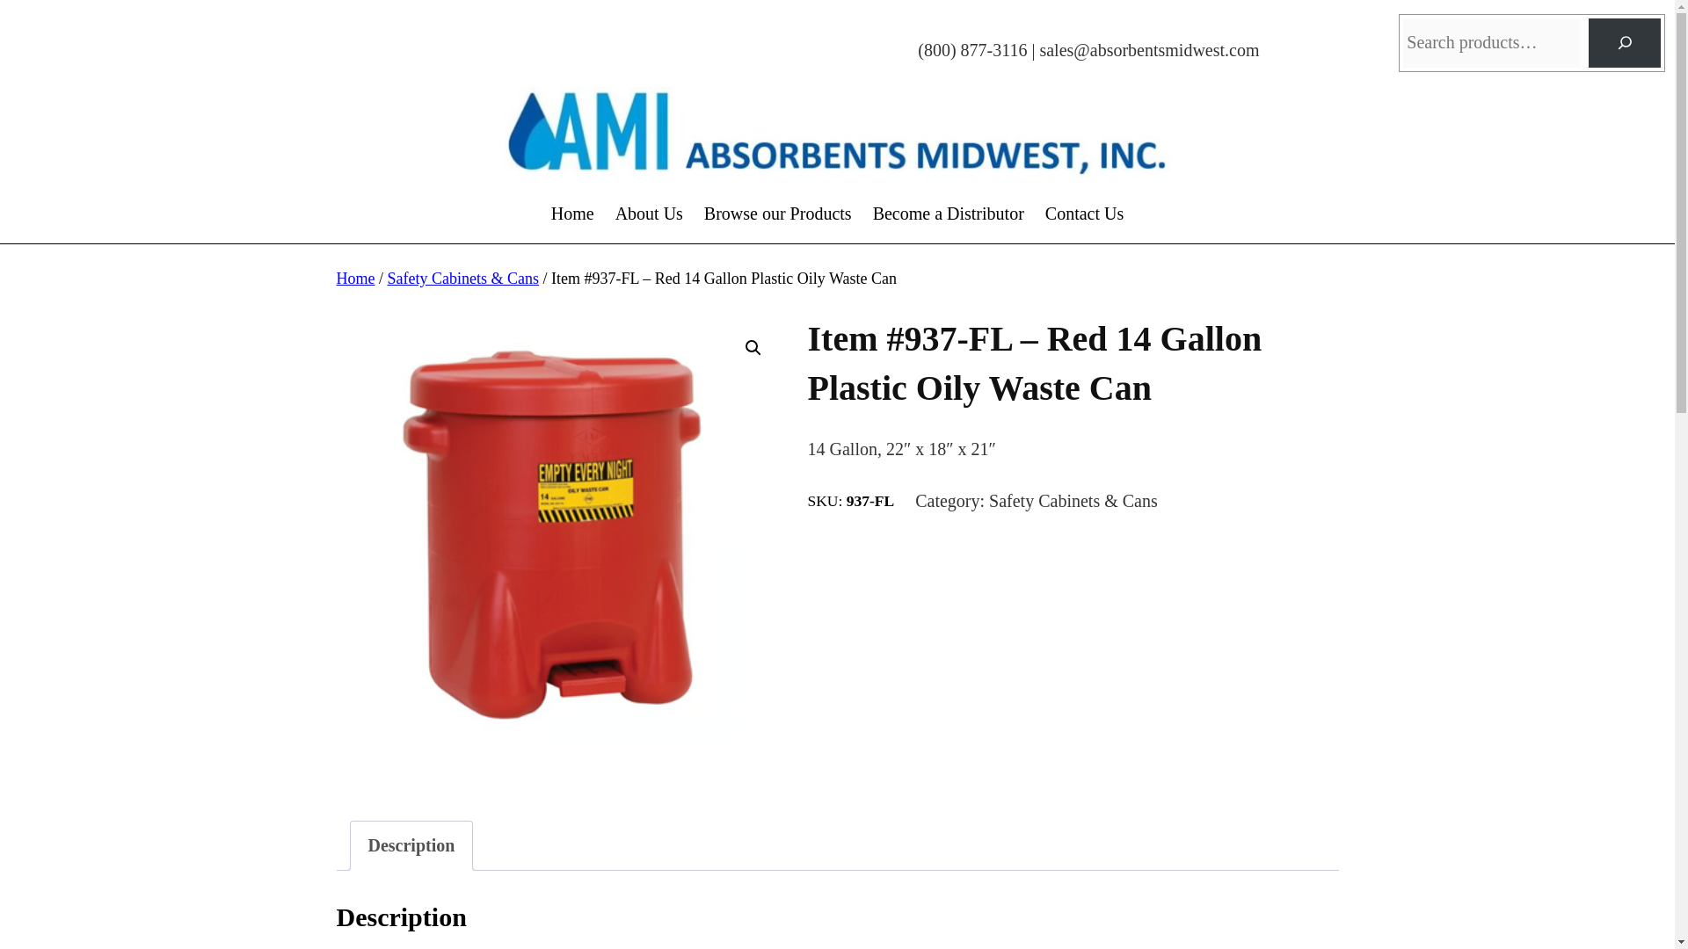 The image size is (1688, 949). I want to click on About Us, so click(649, 214).